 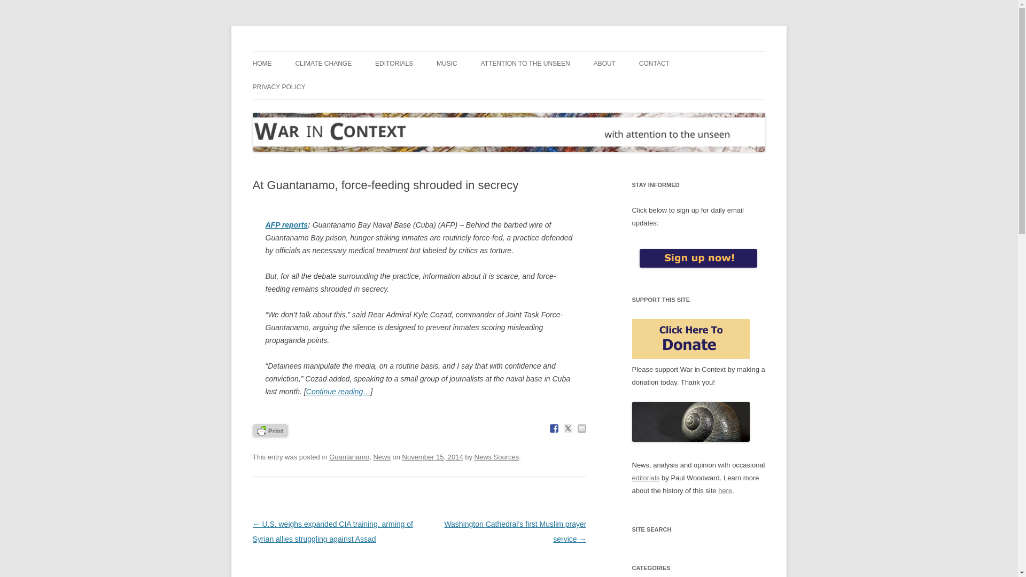 What do you see at coordinates (394, 64) in the screenshot?
I see `EDITORIALS` at bounding box center [394, 64].